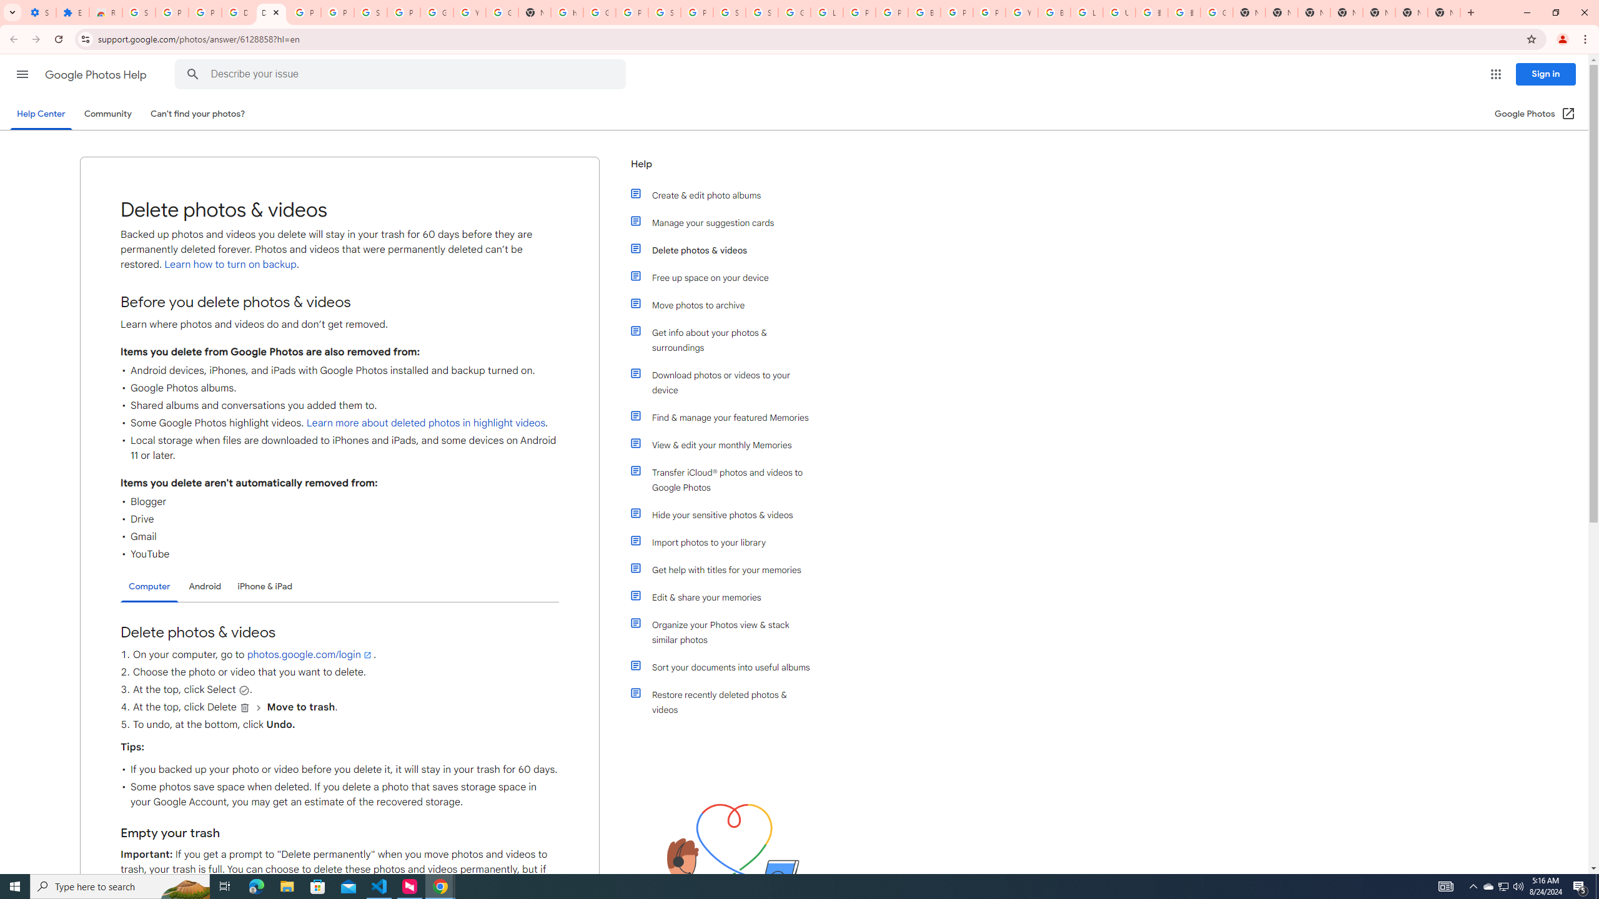 This screenshot has height=899, width=1599. Describe the element at coordinates (567, 12) in the screenshot. I see `https://scholar.google.com/` at that location.